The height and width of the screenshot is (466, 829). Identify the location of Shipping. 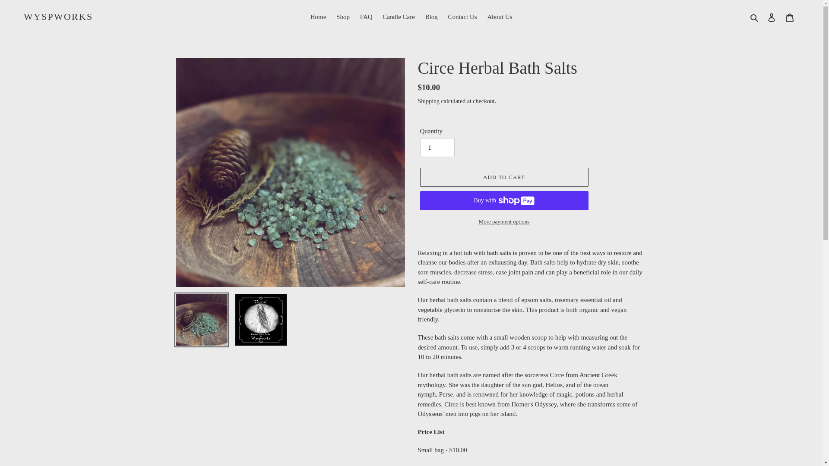
(429, 101).